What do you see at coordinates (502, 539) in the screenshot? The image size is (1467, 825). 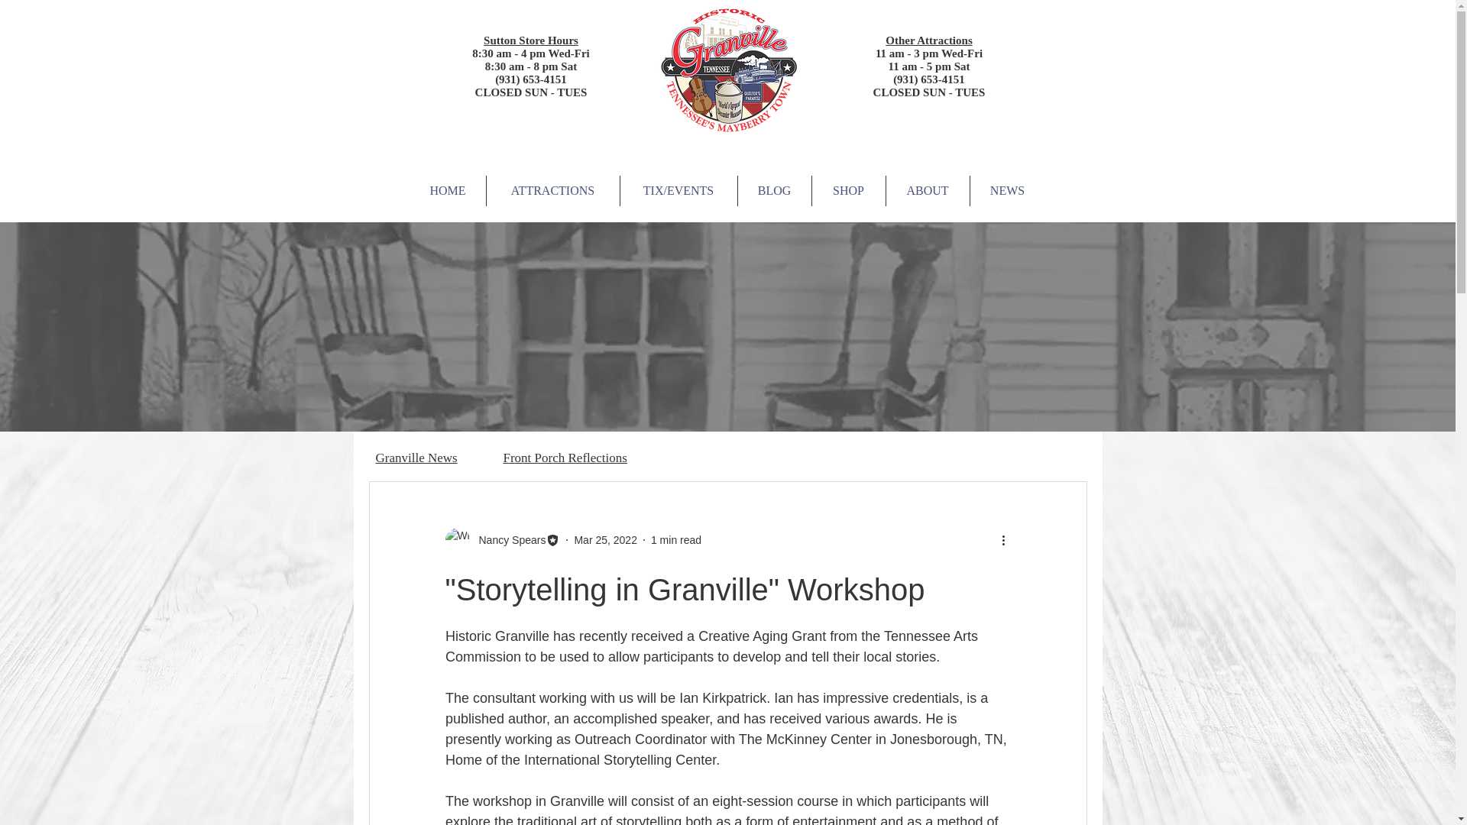 I see `Nancy Spears` at bounding box center [502, 539].